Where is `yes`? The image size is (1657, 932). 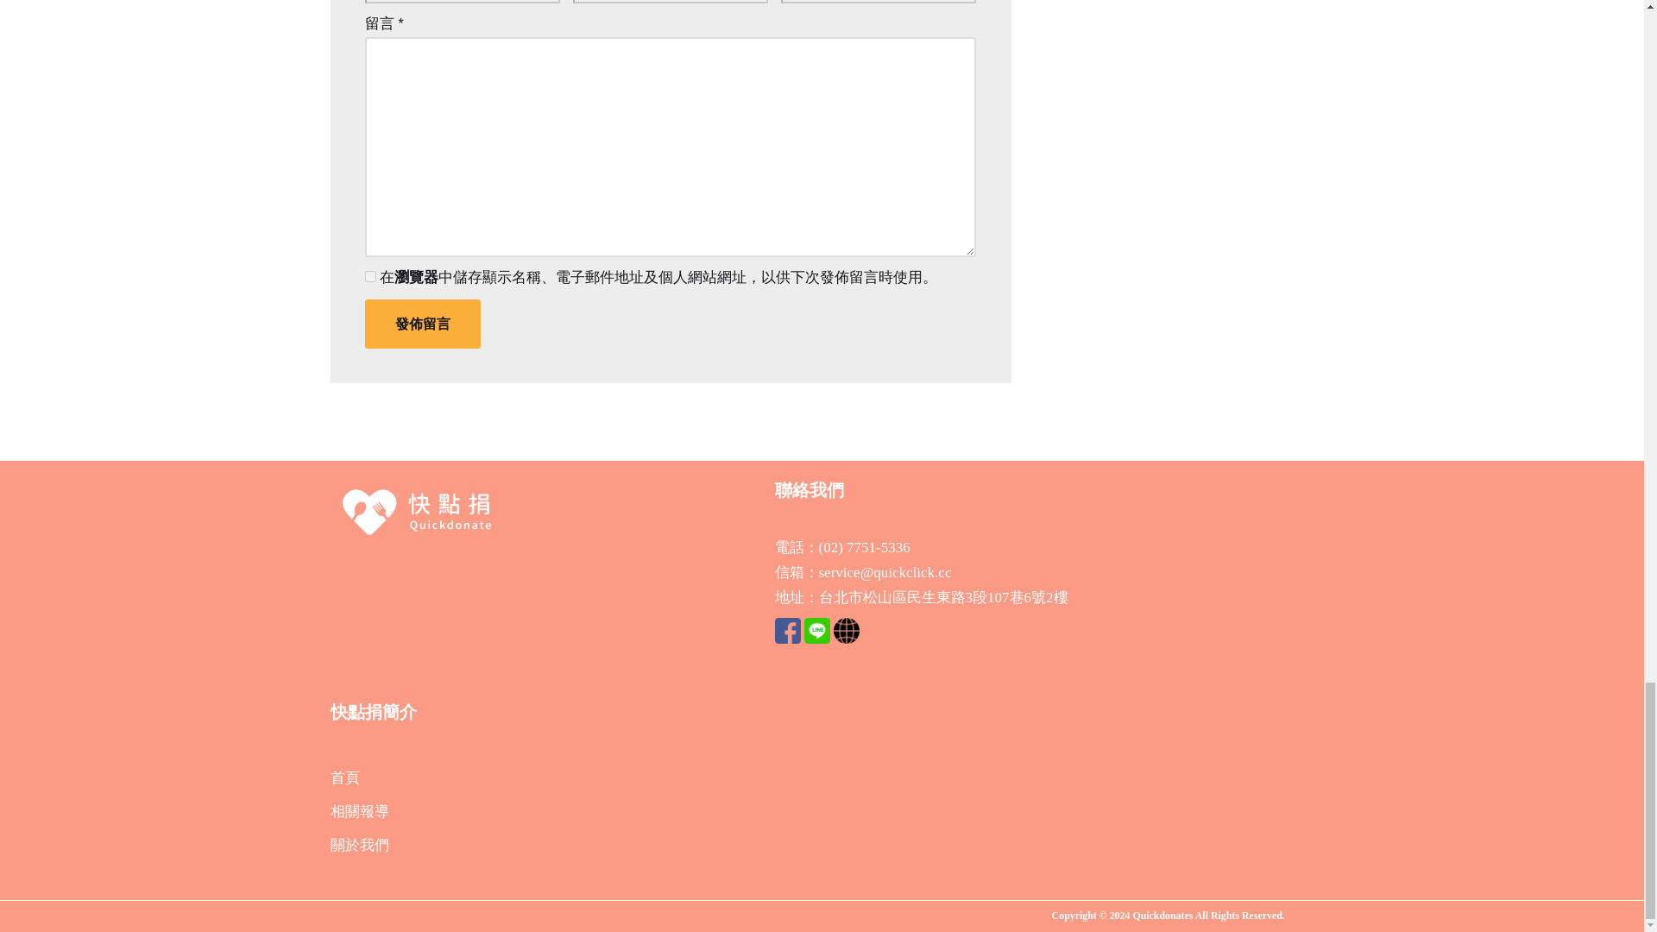
yes is located at coordinates (369, 276).